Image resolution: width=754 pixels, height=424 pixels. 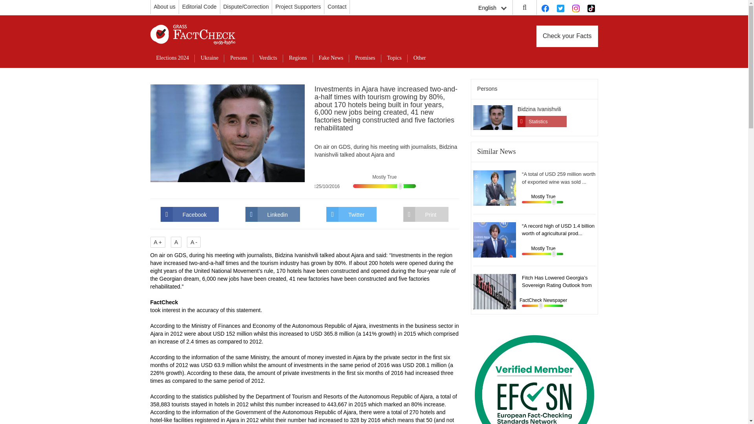 What do you see at coordinates (209, 58) in the screenshot?
I see `Ukraine` at bounding box center [209, 58].